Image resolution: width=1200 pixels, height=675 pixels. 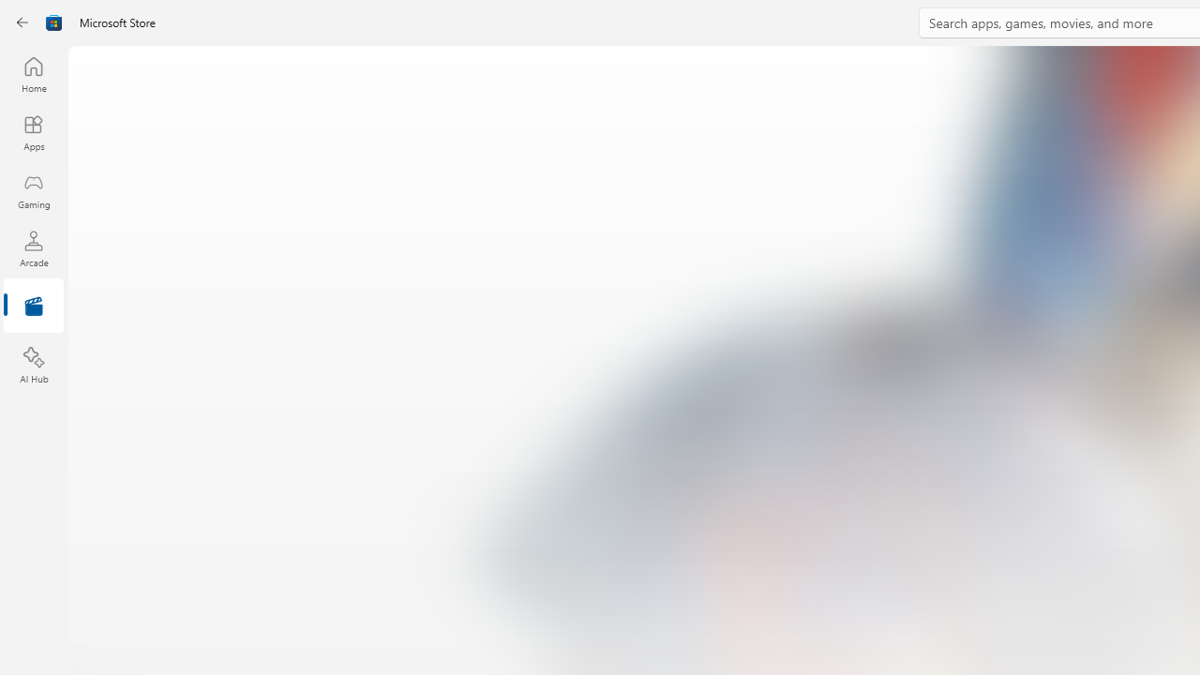 I want to click on Entertainment, so click(x=34, y=307).